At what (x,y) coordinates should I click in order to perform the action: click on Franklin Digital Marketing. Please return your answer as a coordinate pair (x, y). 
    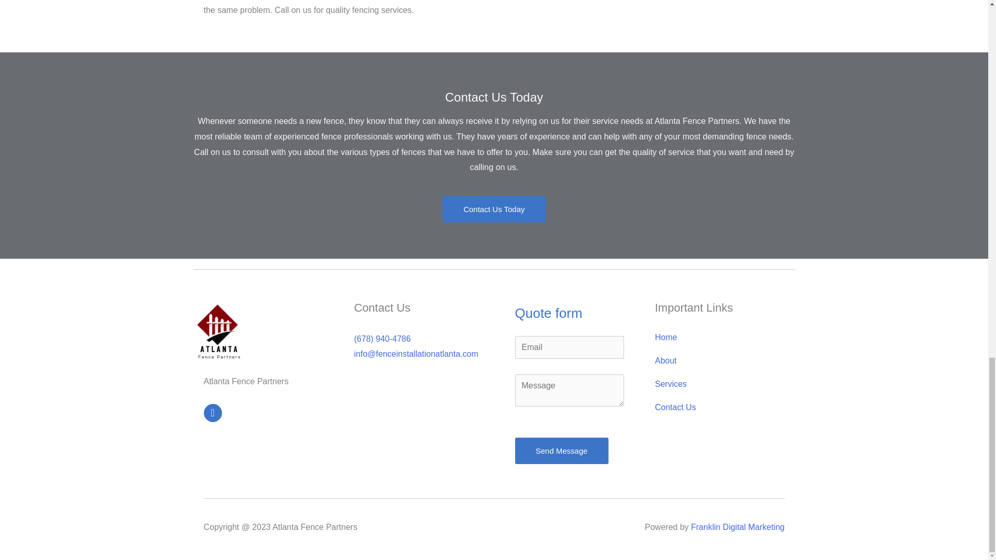
    Looking at the image, I should click on (738, 527).